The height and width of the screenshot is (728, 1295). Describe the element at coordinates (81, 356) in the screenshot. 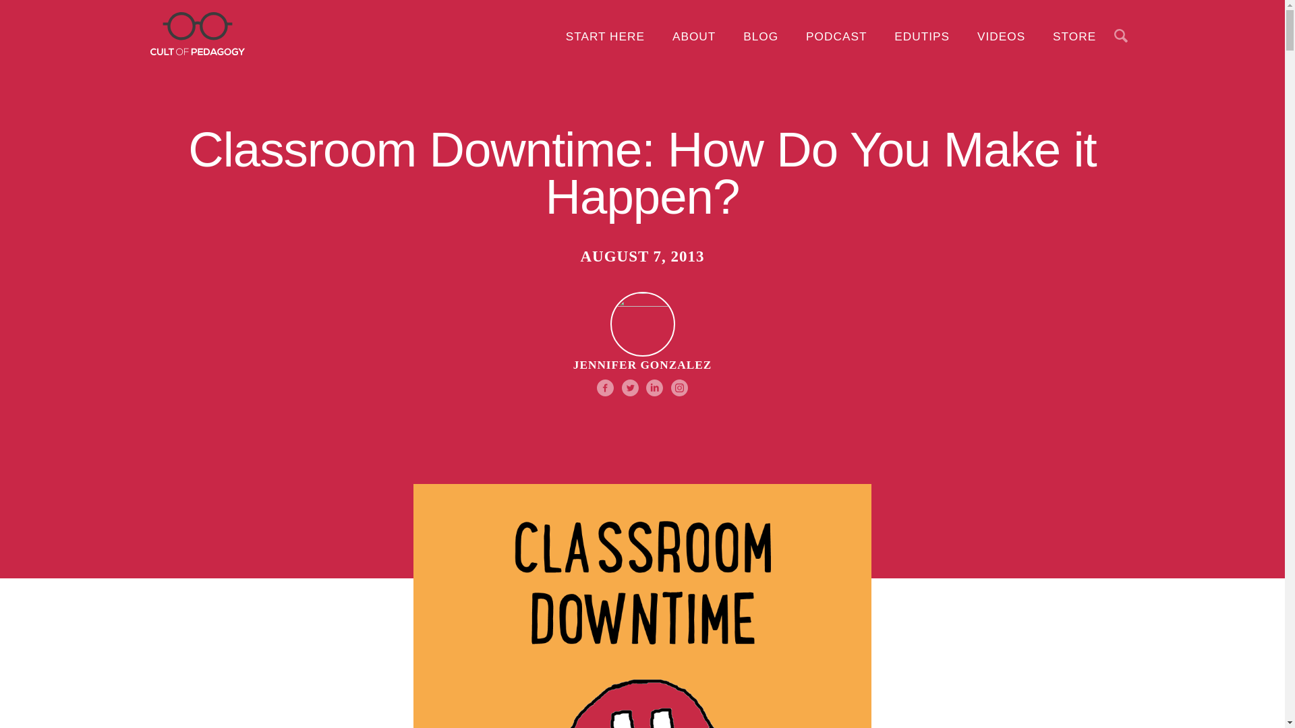

I see `LinkedIn` at that location.